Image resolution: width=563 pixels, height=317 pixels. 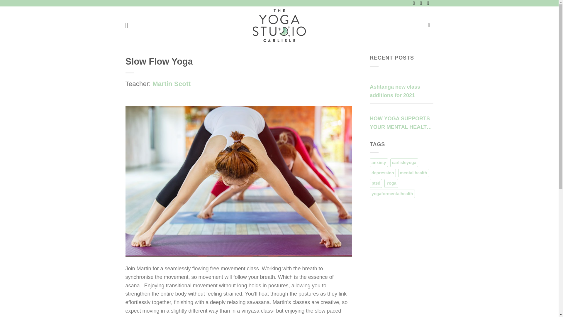 What do you see at coordinates (279, 26) in the screenshot?
I see `The Yoga Studio Carlisle - Yoga in Carlisle` at bounding box center [279, 26].